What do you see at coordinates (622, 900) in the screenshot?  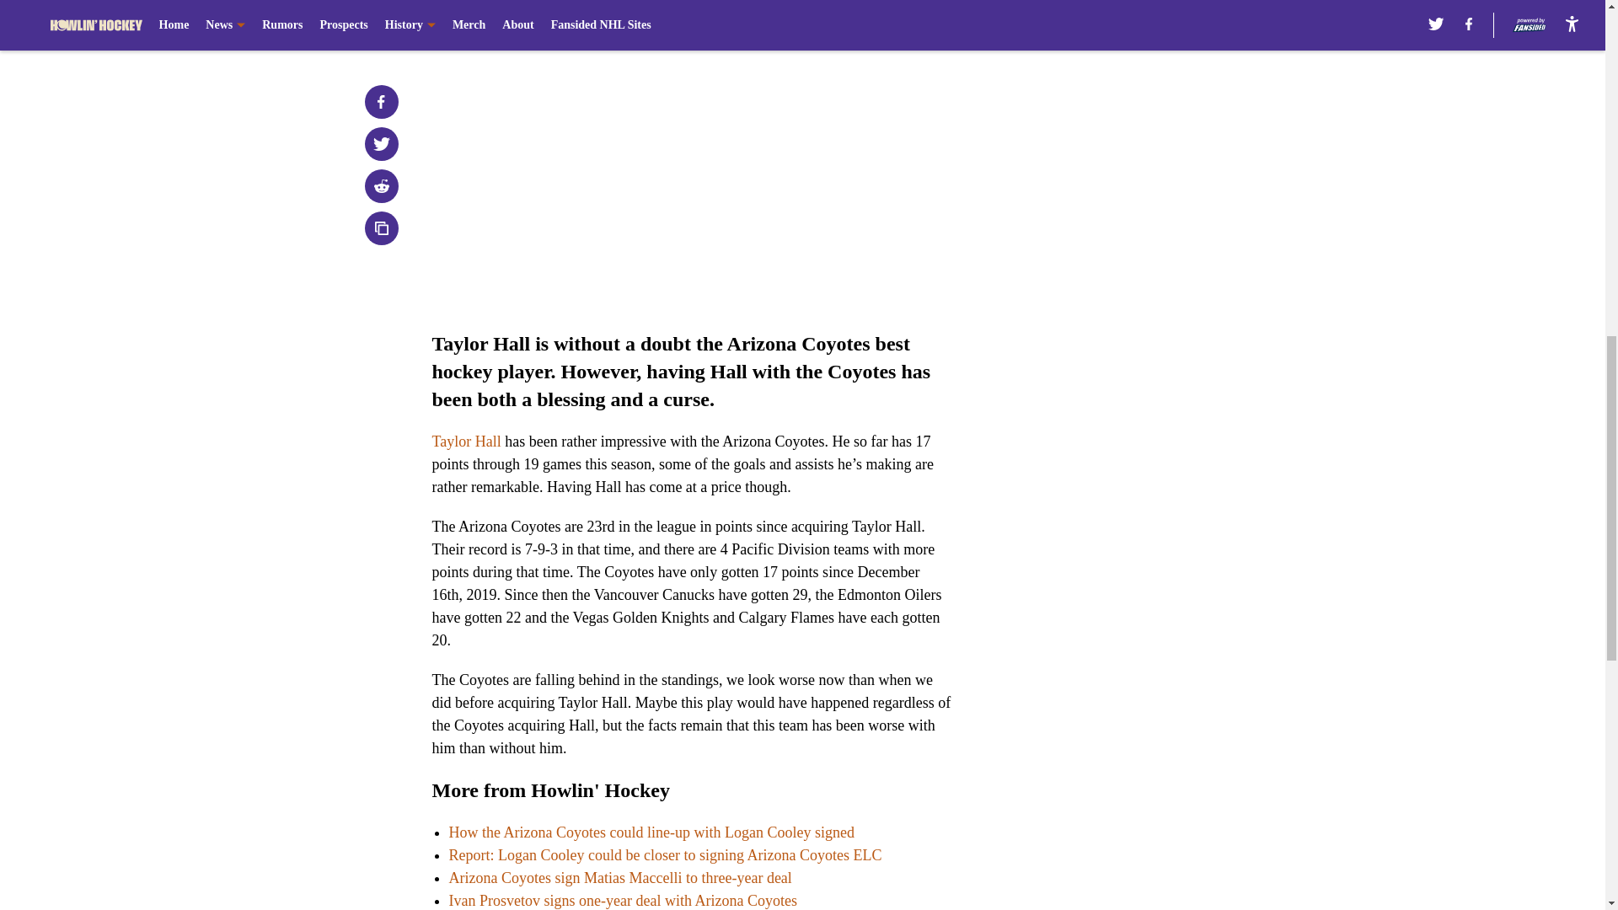 I see `Ivan Prosvetov signs one-year deal with Arizona Coyotes` at bounding box center [622, 900].